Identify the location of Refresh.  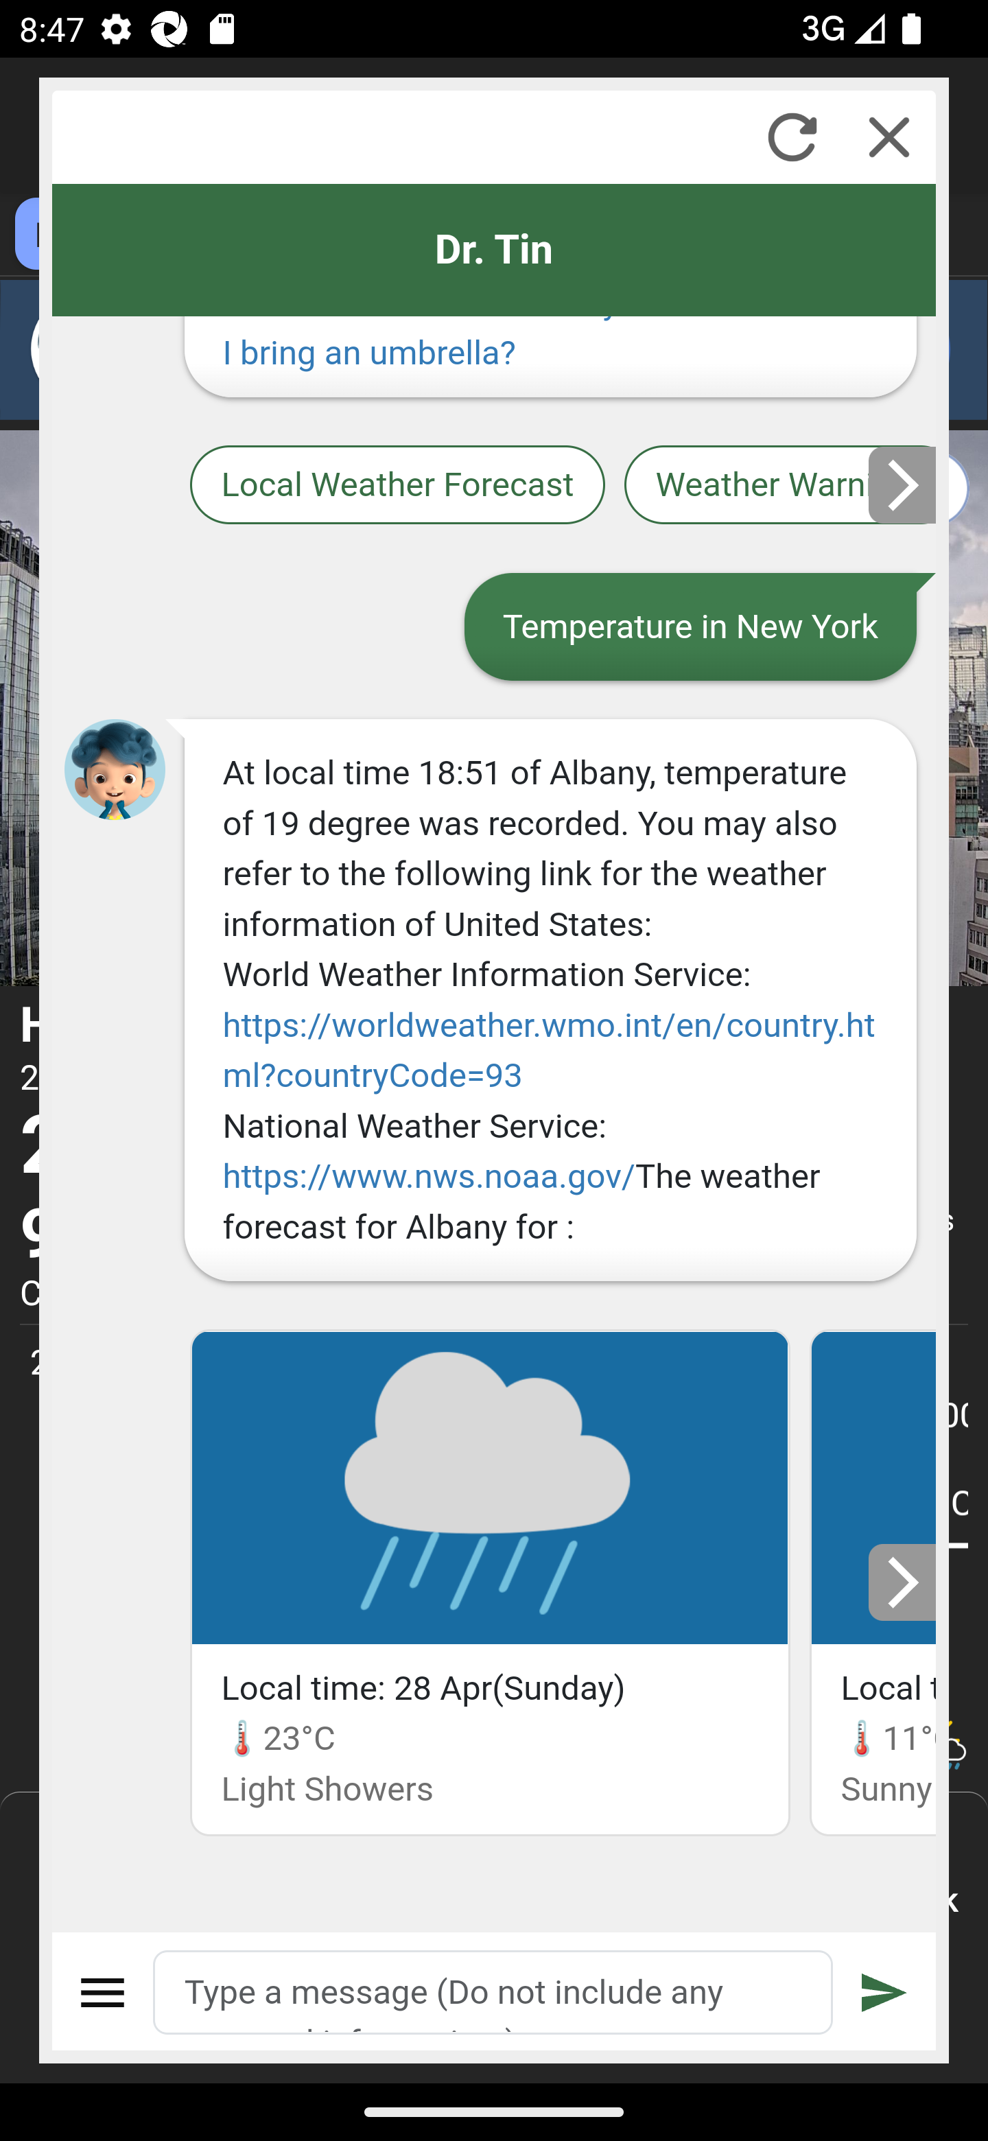
(792, 137).